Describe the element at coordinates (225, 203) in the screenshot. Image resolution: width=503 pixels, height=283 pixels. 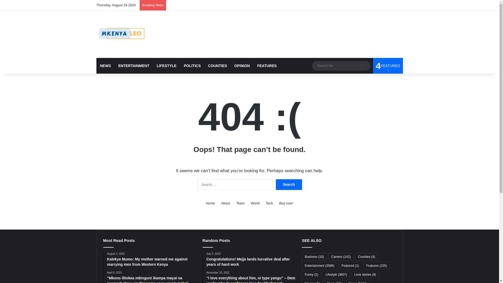
I see `Search` at that location.